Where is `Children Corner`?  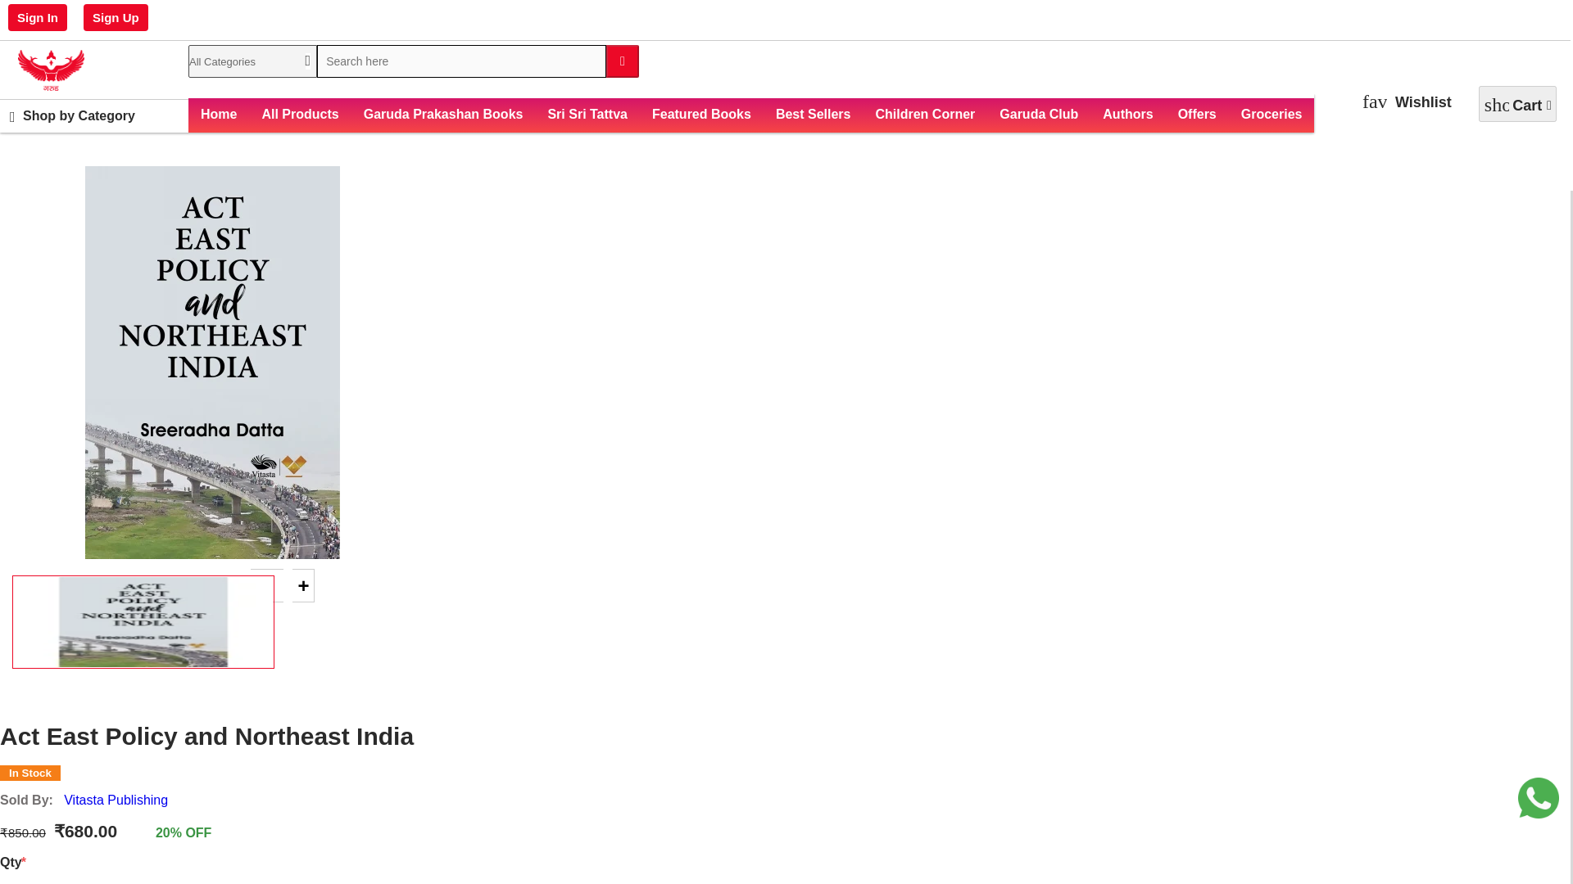 Children Corner is located at coordinates (924, 114).